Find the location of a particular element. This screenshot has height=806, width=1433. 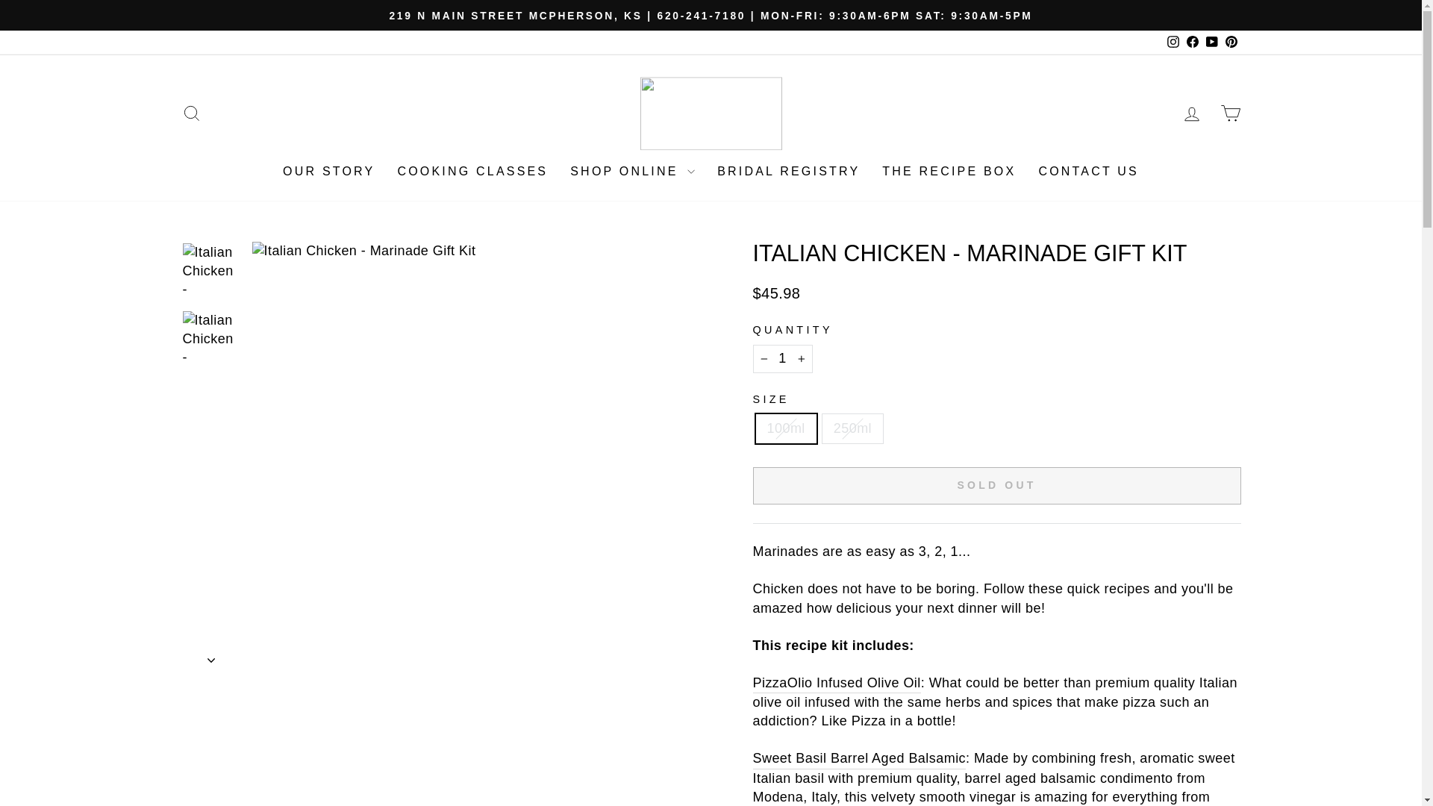

ICON-SEARCH is located at coordinates (191, 113).